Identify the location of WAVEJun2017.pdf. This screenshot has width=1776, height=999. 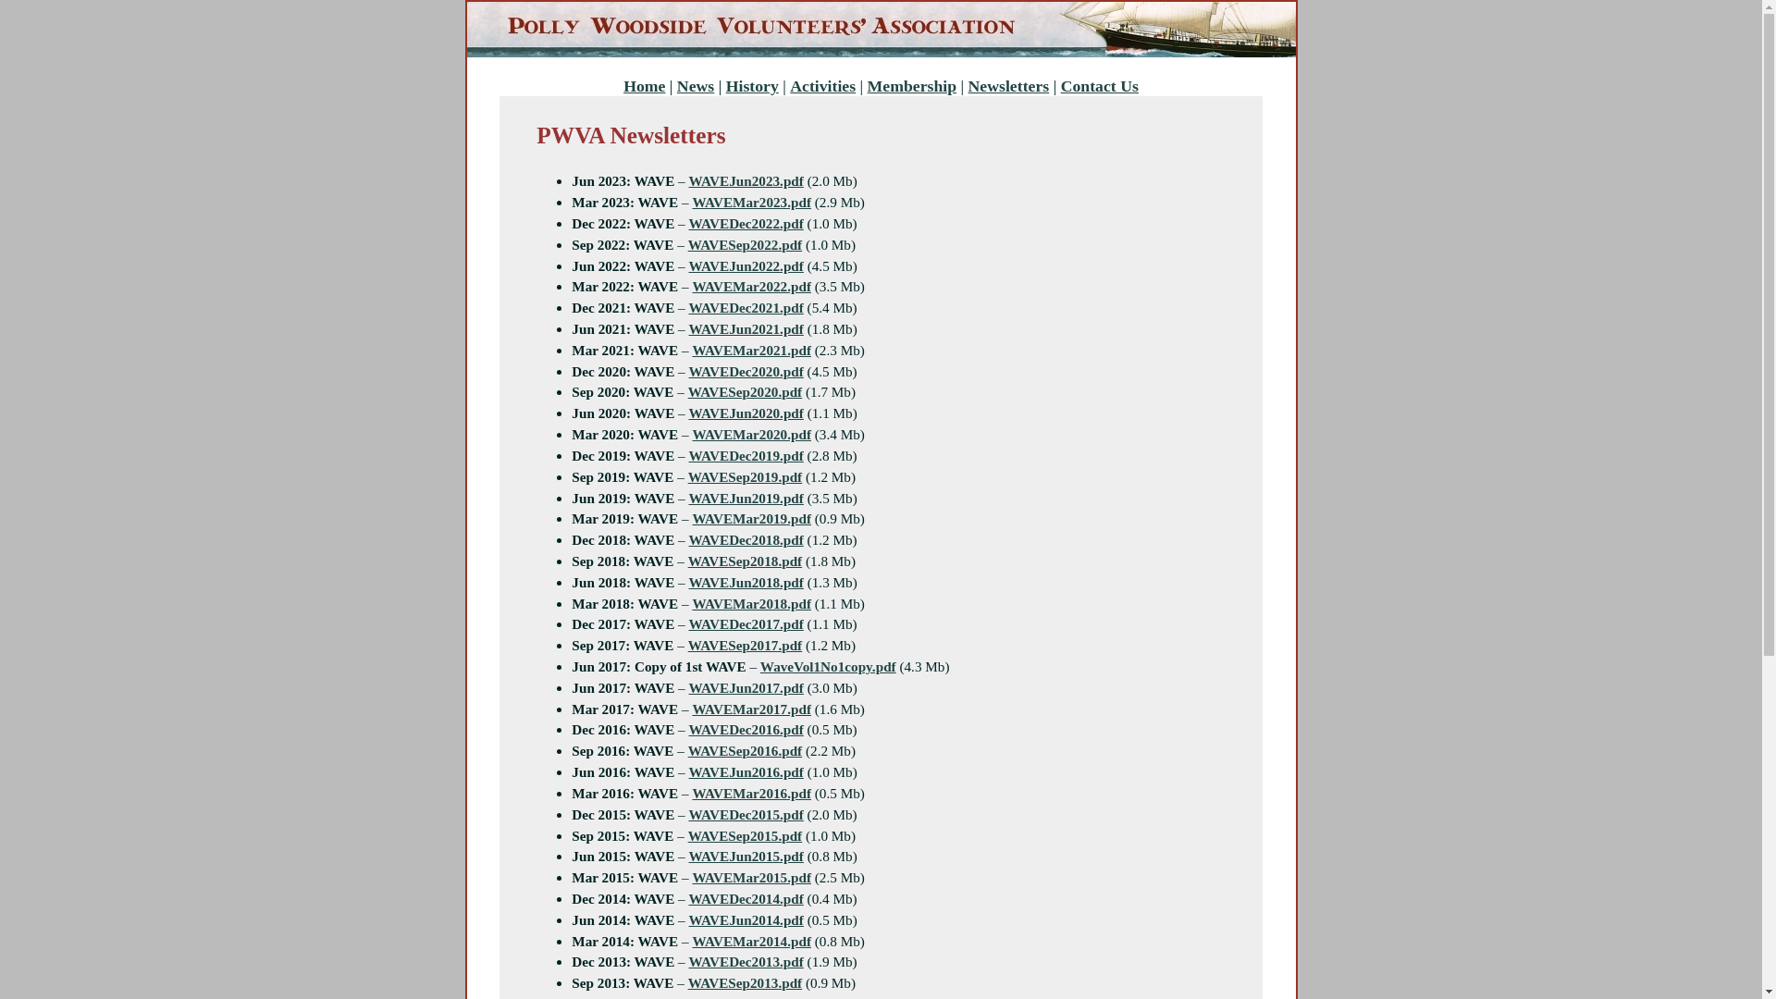
(746, 688).